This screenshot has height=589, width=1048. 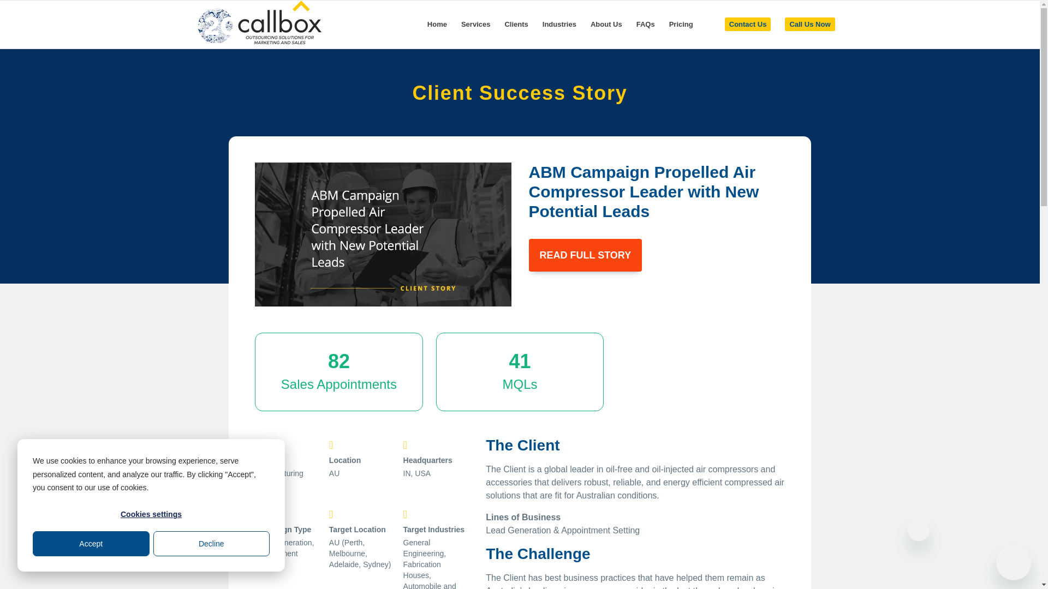 I want to click on Callbox - B2B Lead Generation Services, so click(x=259, y=22).